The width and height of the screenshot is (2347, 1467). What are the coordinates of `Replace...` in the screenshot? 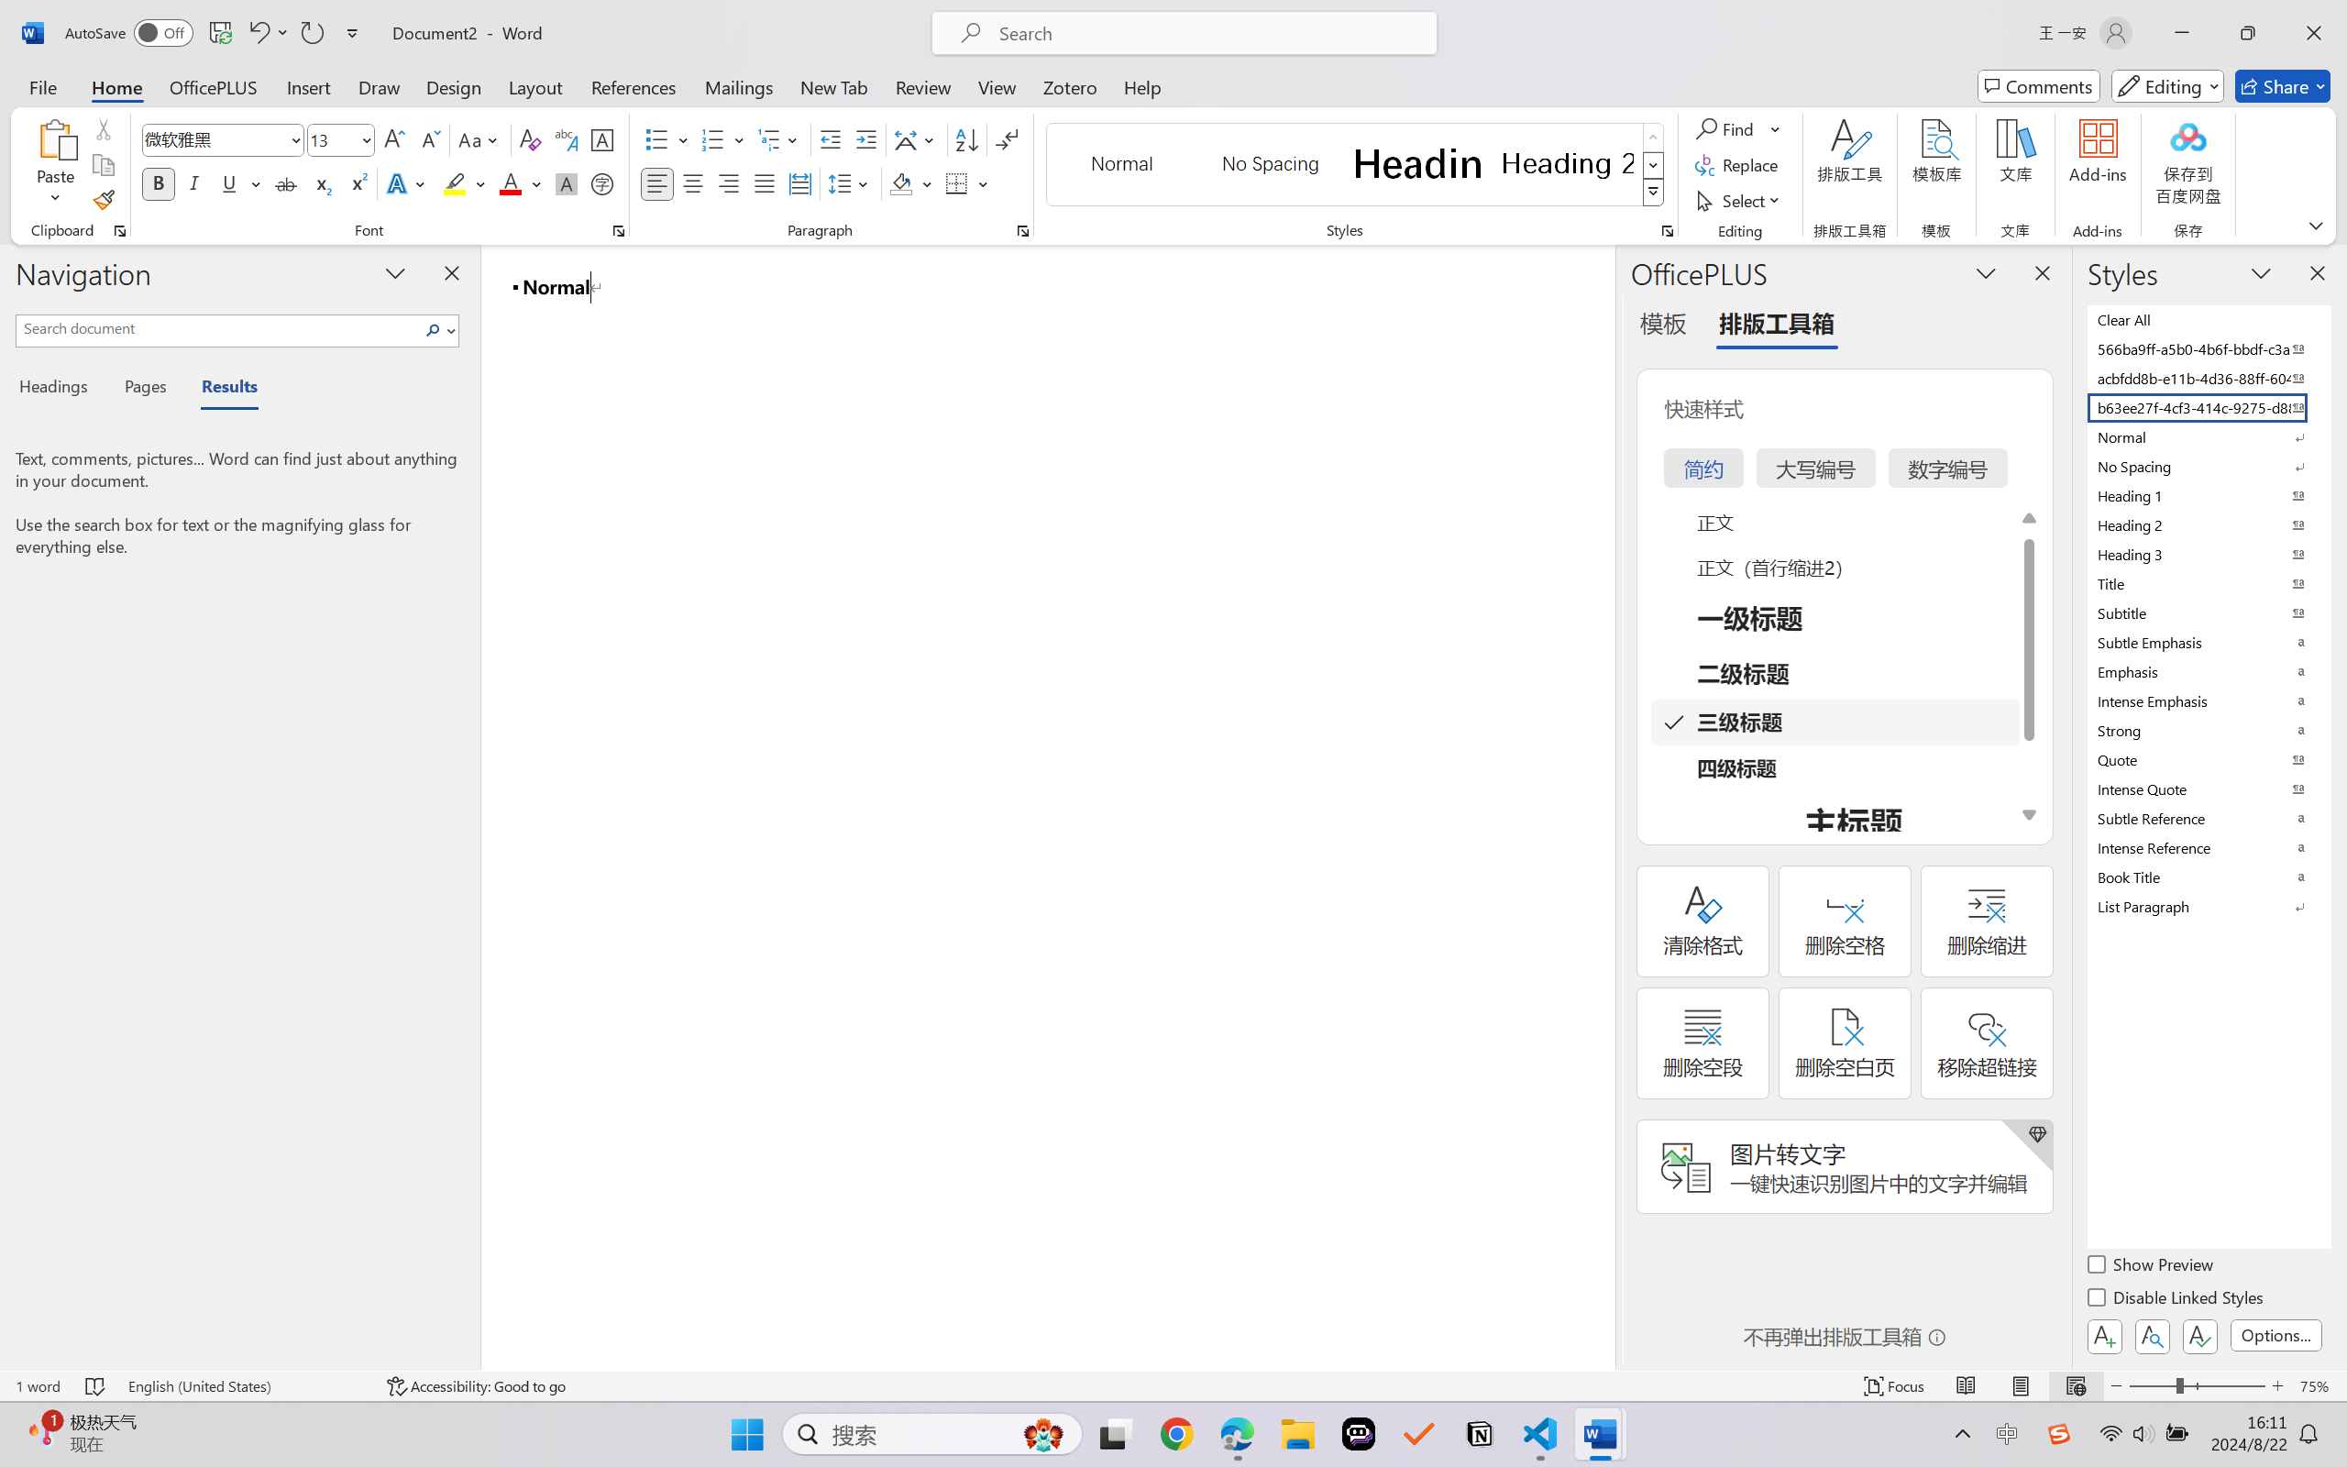 It's located at (1738, 165).